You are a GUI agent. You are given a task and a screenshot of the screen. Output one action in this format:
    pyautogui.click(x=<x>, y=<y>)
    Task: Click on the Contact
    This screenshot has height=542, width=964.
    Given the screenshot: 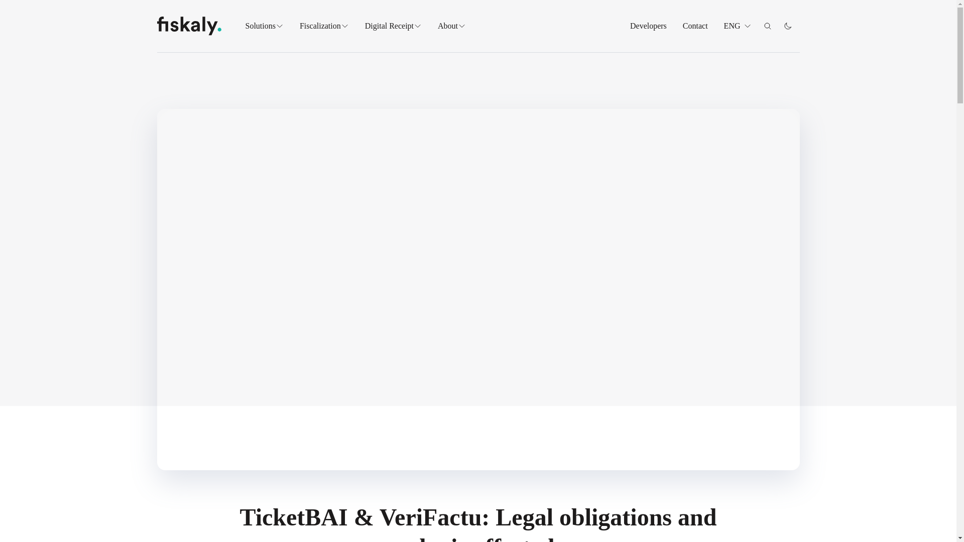 What is the action you would take?
    pyautogui.click(x=695, y=26)
    